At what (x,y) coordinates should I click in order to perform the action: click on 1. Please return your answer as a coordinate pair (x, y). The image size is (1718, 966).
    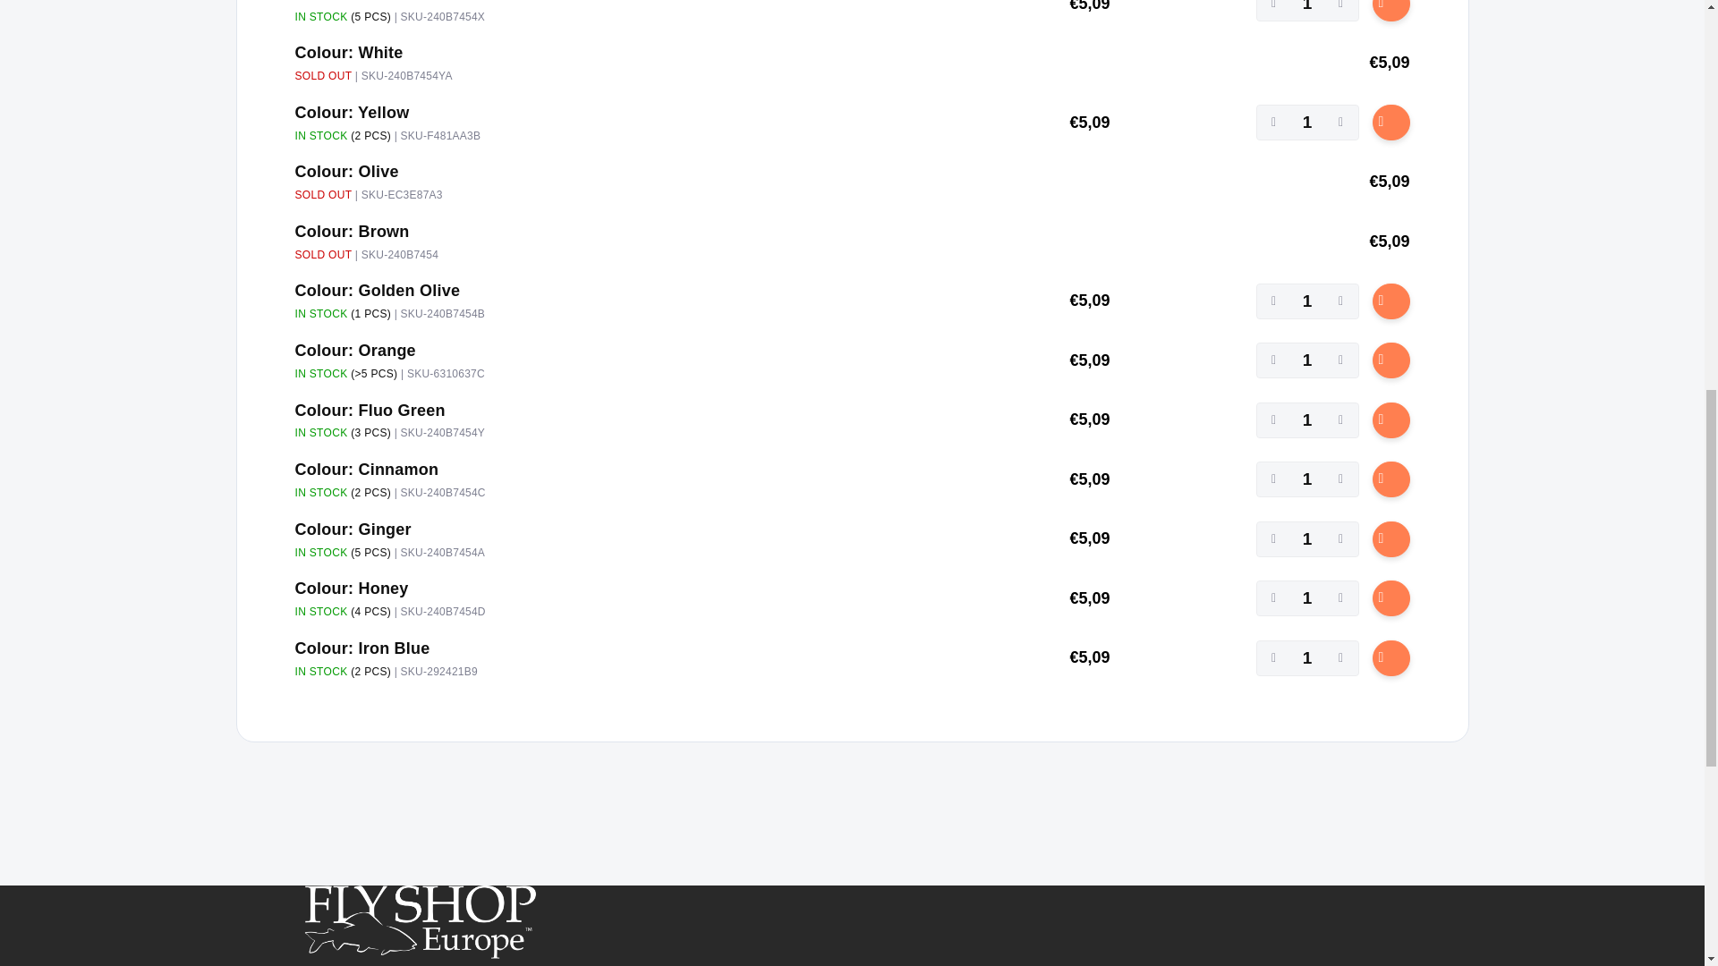
    Looking at the image, I should click on (1306, 360).